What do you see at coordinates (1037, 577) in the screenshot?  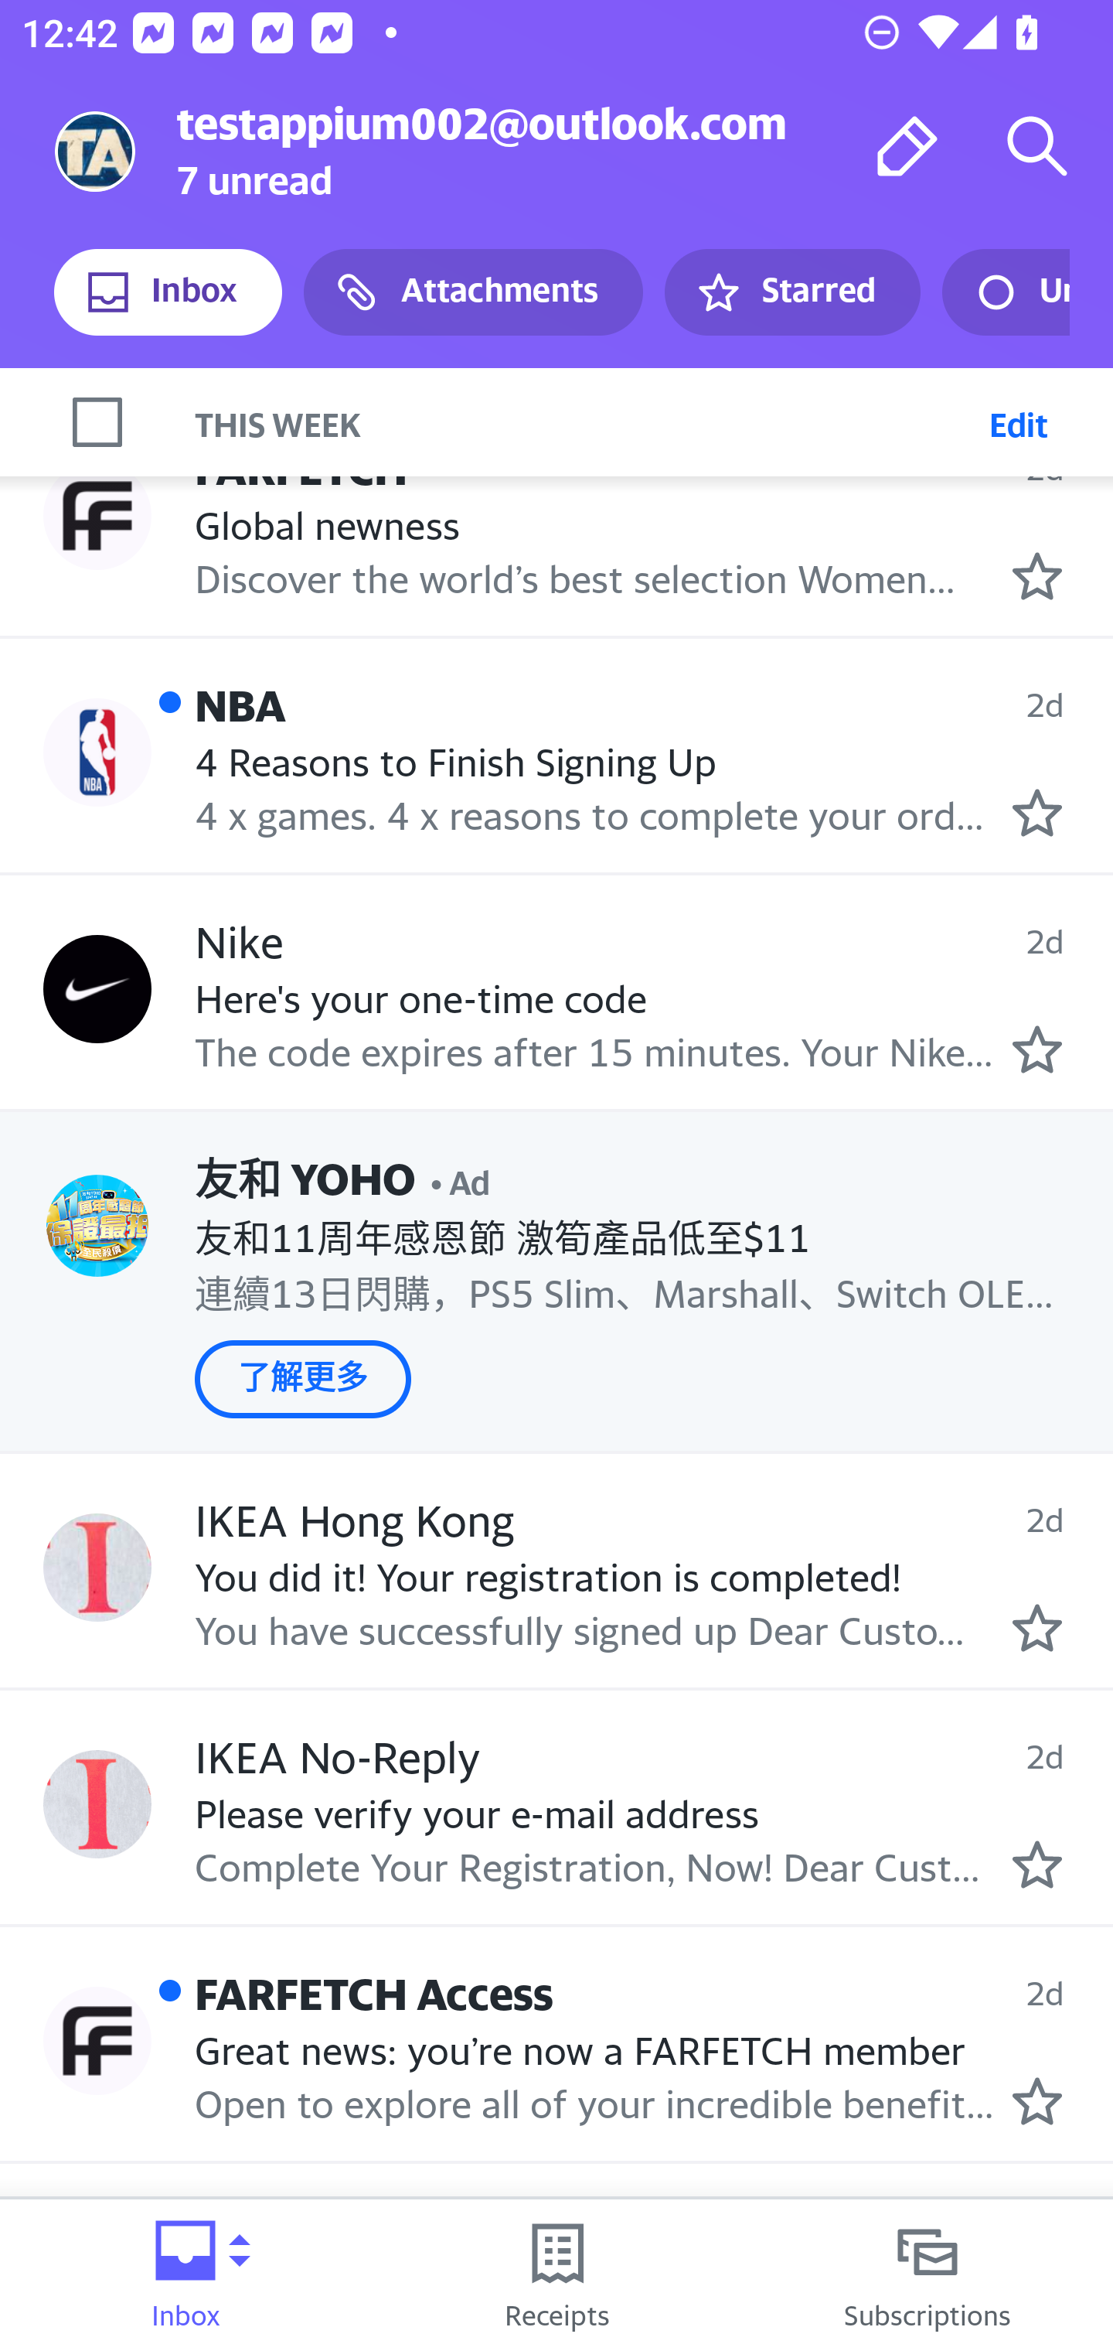 I see `Mark as starred.` at bounding box center [1037, 577].